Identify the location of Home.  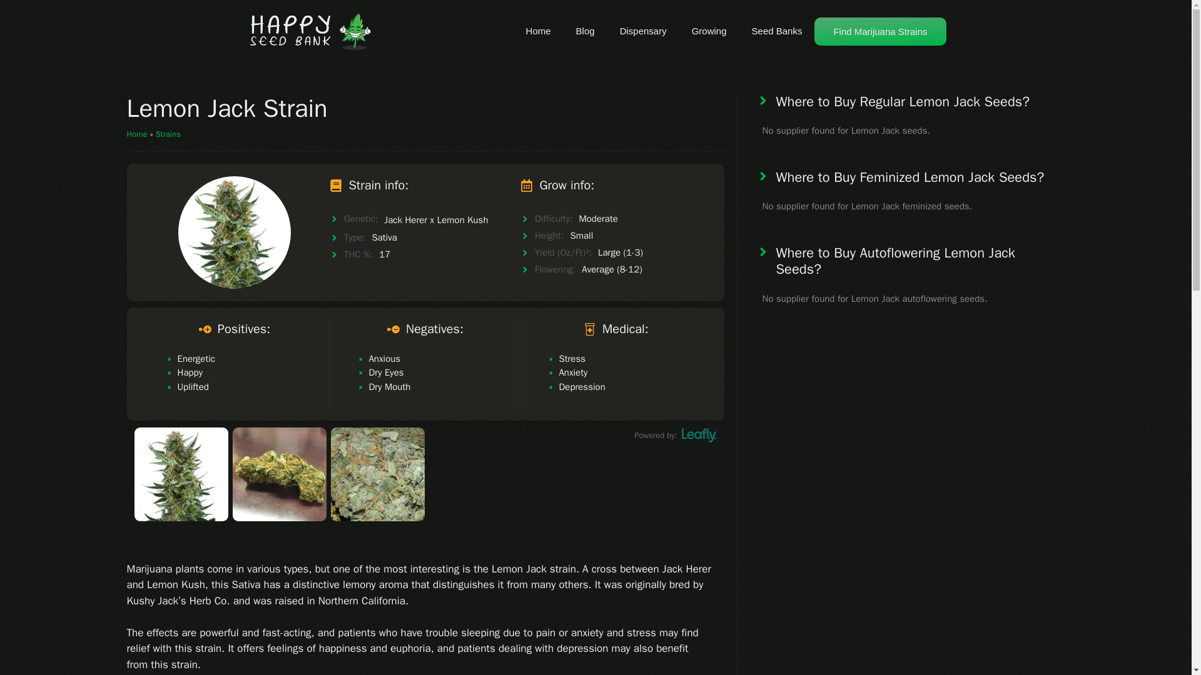
(136, 134).